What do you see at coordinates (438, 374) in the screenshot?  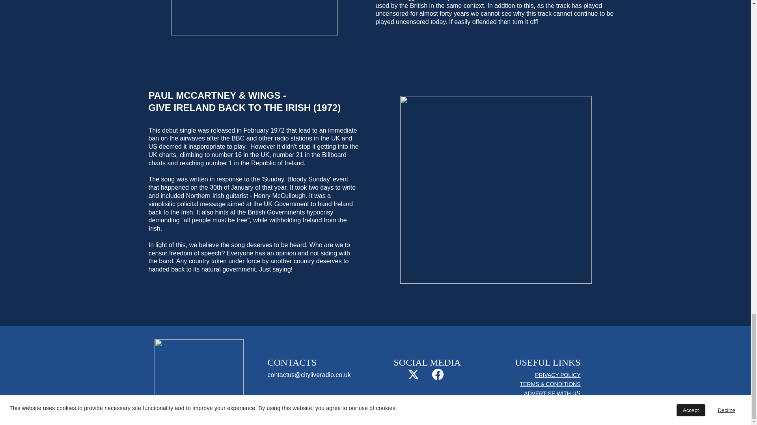 I see `Go to Facebook page` at bounding box center [438, 374].